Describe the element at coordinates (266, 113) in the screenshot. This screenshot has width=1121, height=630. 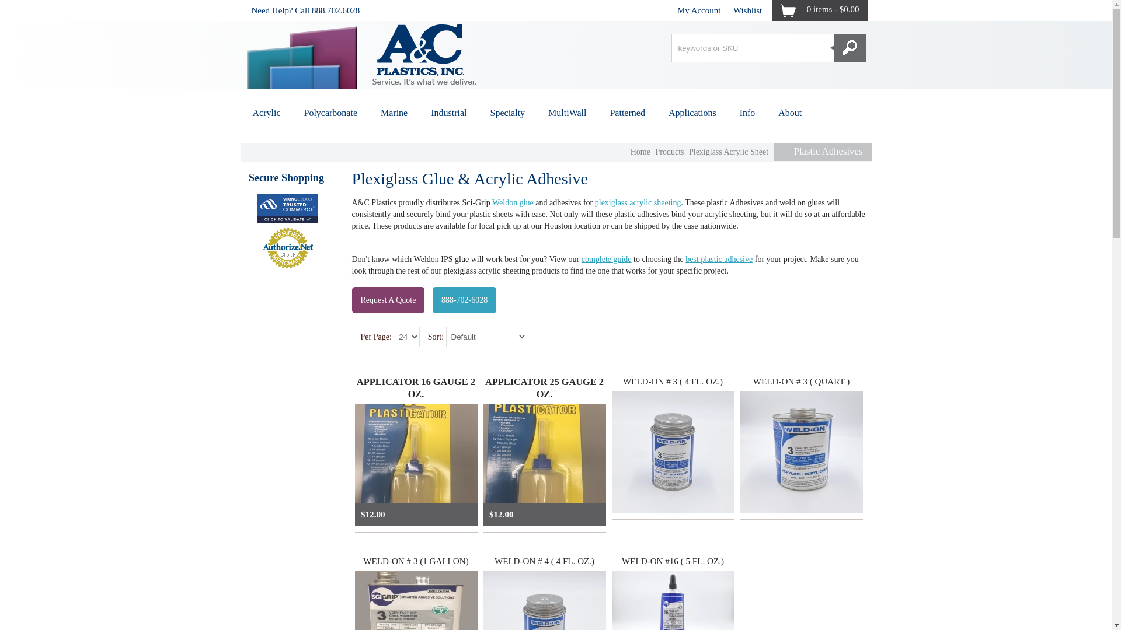
I see `Acrylic` at that location.